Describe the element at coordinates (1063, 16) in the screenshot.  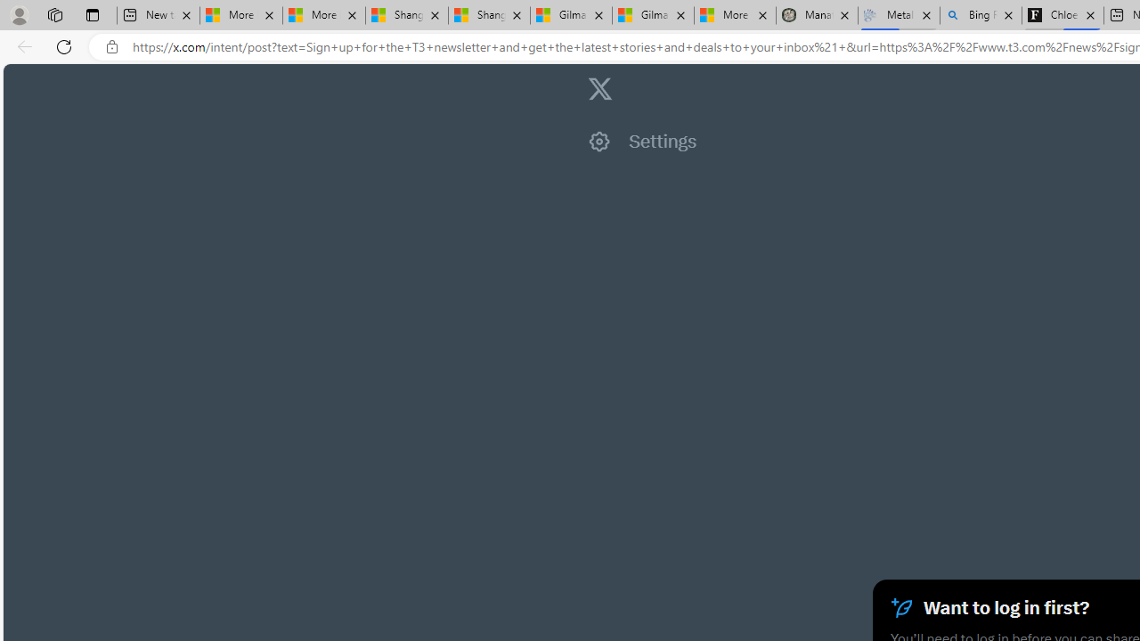
I see `Chloe Sorvino` at that location.